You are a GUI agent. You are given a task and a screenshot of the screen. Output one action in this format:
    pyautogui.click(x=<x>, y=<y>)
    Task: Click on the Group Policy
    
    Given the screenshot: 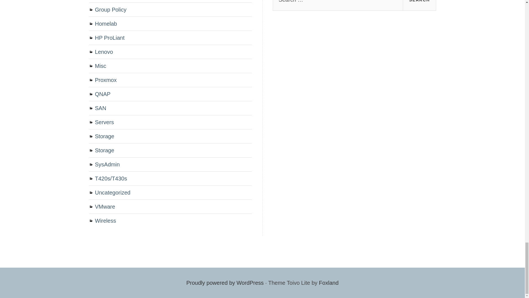 What is the action you would take?
    pyautogui.click(x=110, y=9)
    